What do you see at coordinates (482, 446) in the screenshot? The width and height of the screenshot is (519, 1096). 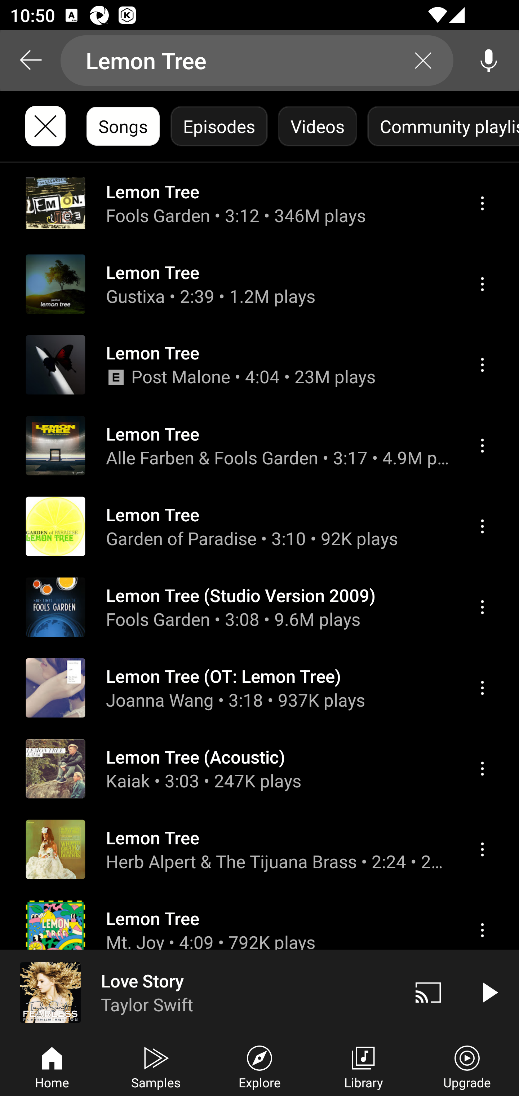 I see `Menu` at bounding box center [482, 446].